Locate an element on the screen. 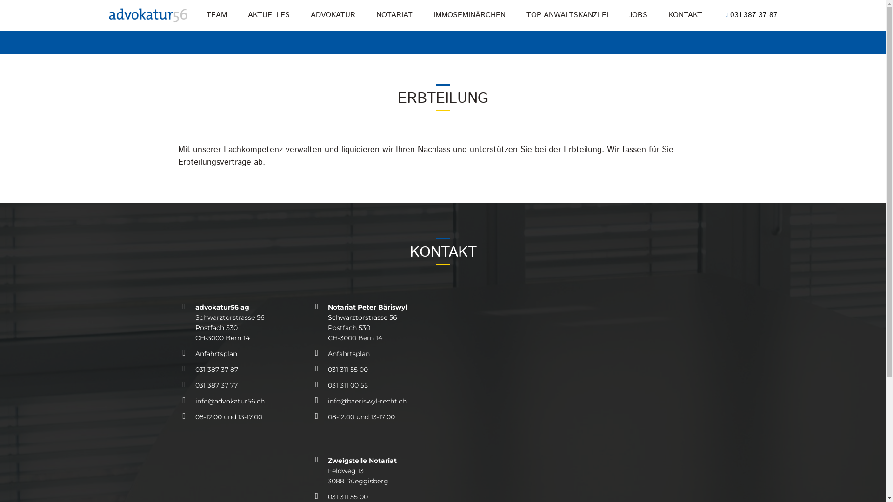  KONTAKT is located at coordinates (686, 15).